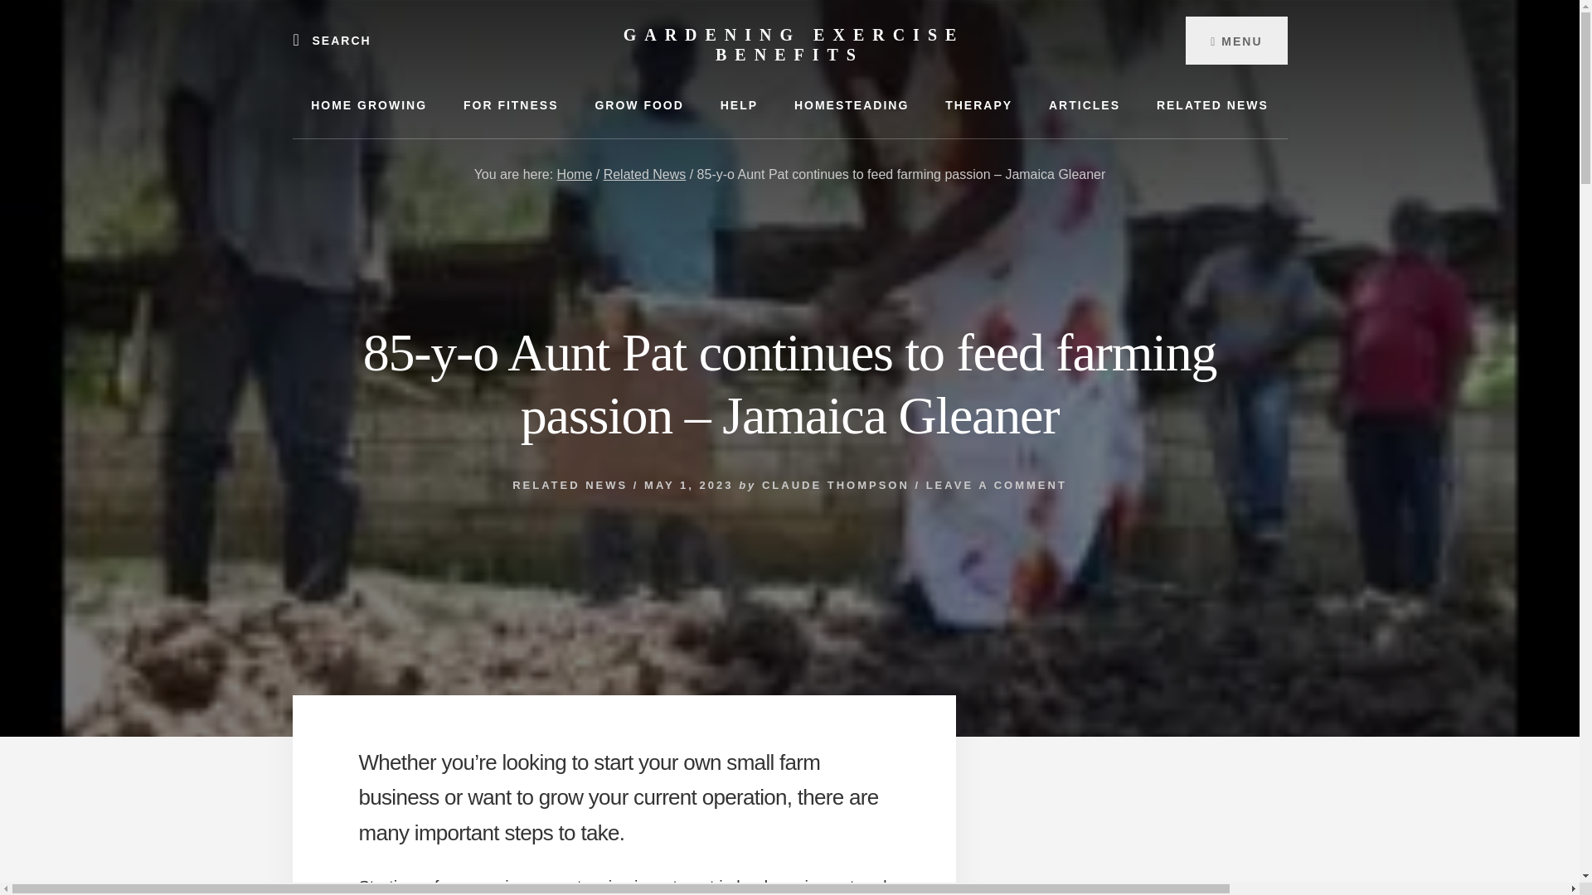  I want to click on LEAVE A COMMENT, so click(997, 484).